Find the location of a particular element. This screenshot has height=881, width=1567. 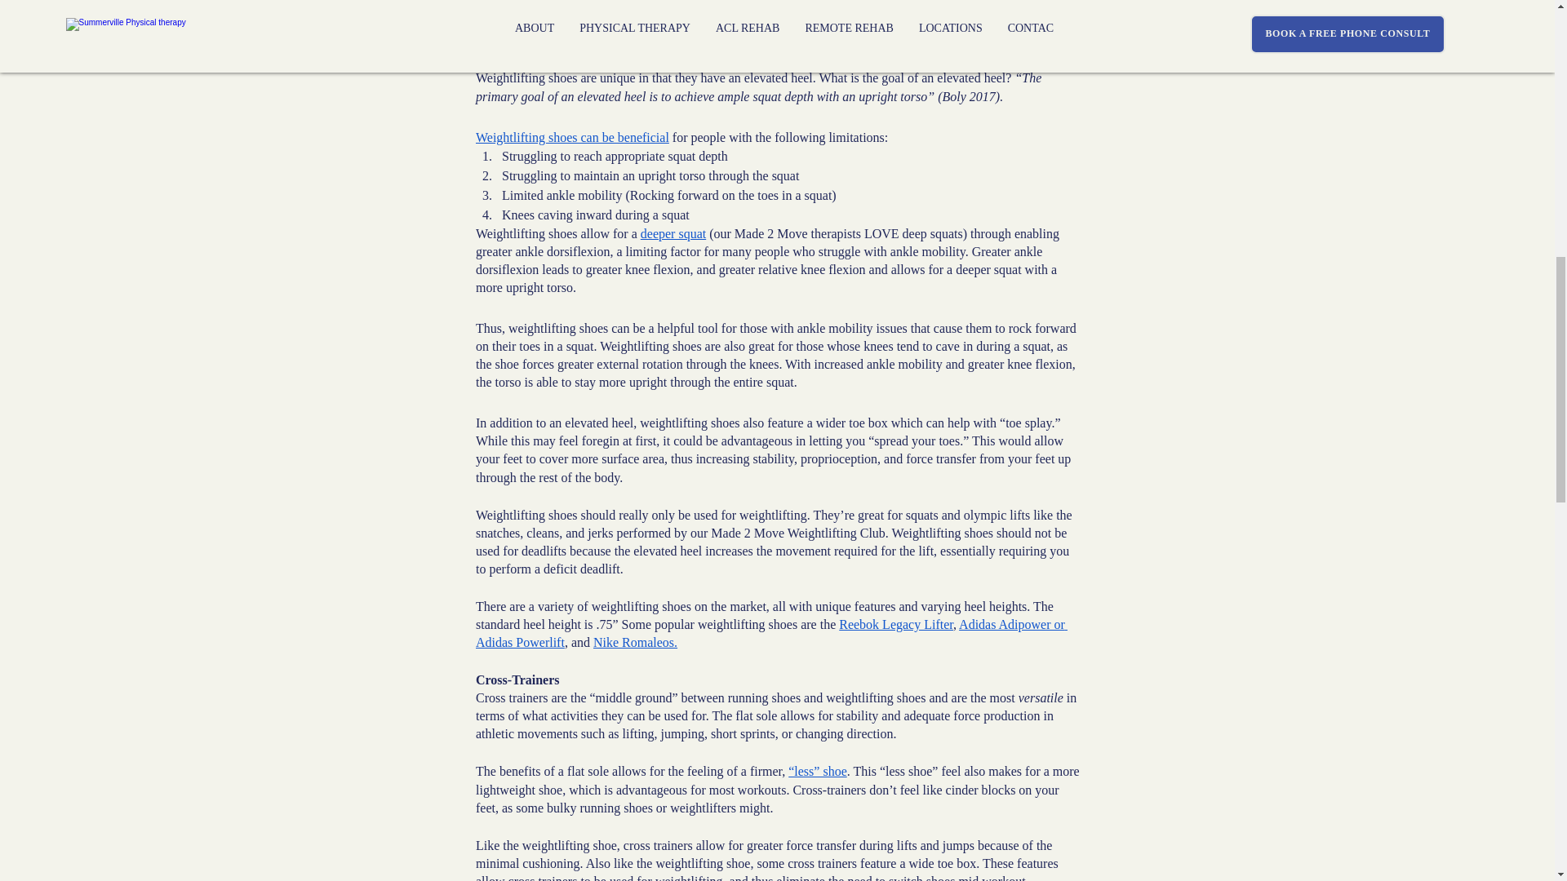

Adidas Adipower or Adidas Powerlift is located at coordinates (770, 633).